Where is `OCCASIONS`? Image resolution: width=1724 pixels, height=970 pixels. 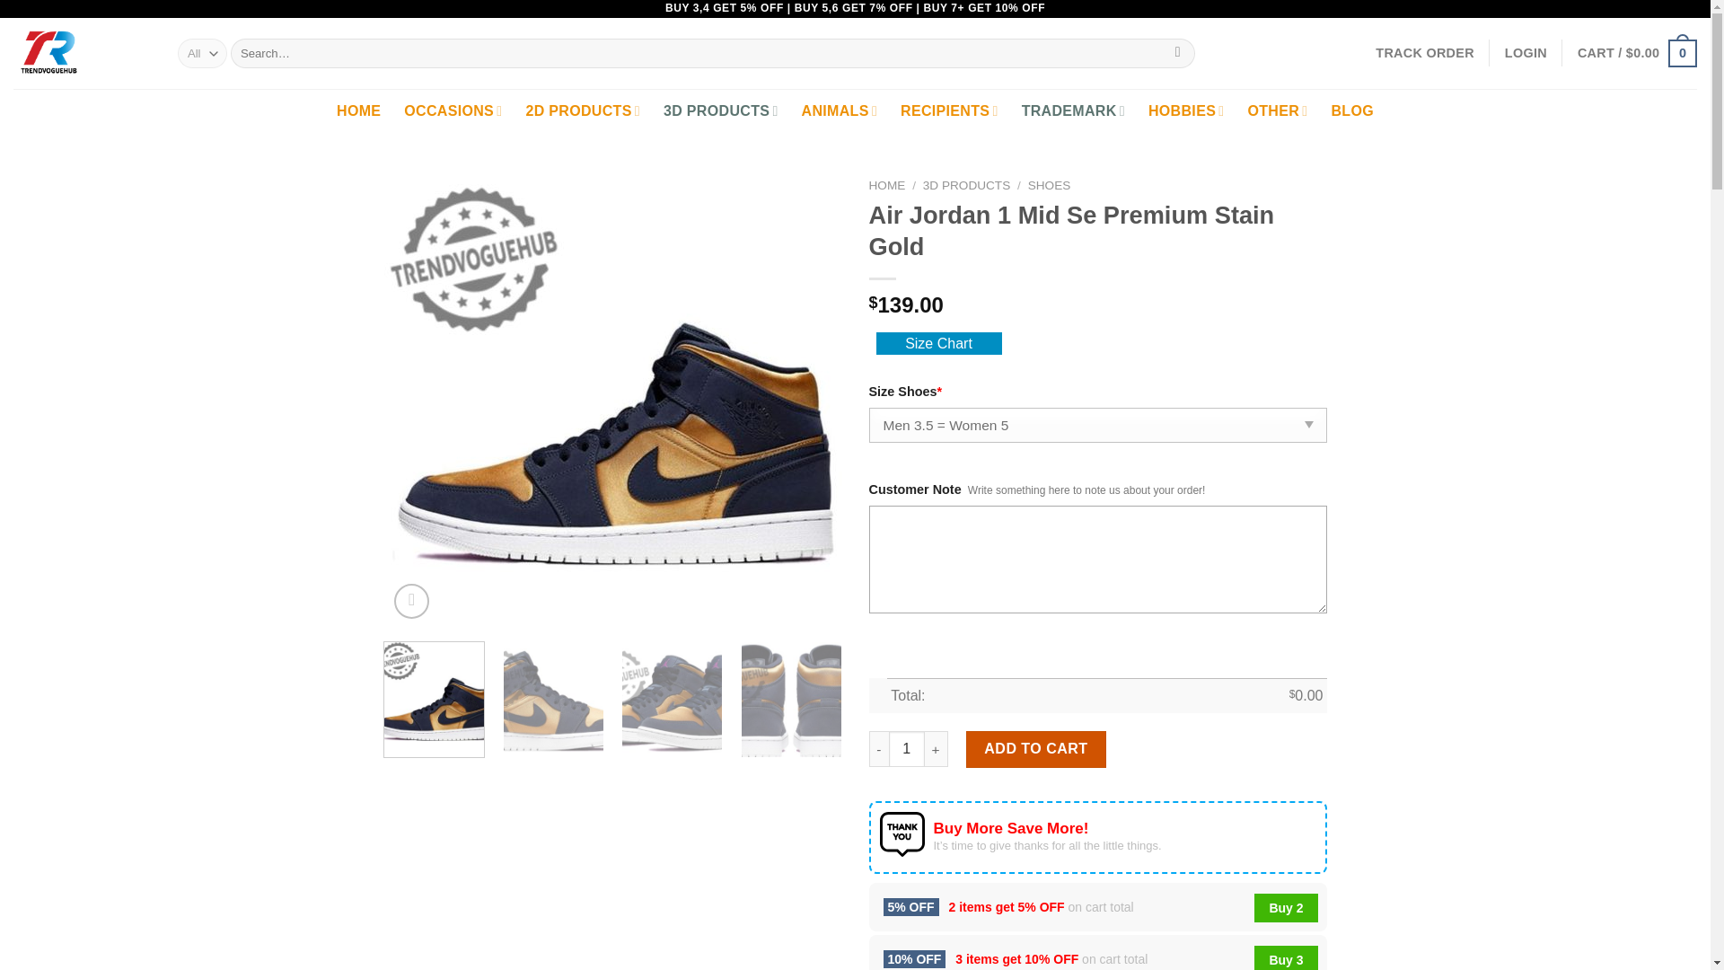 OCCASIONS is located at coordinates (453, 111).